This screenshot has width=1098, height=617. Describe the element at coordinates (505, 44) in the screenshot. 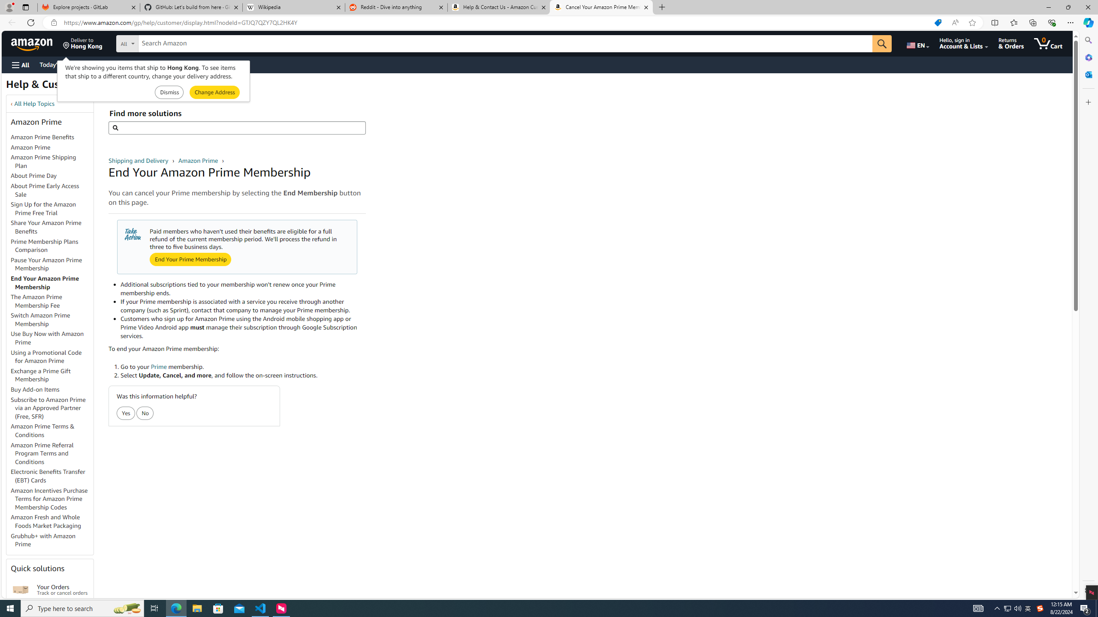

I see `Search Amazon` at that location.